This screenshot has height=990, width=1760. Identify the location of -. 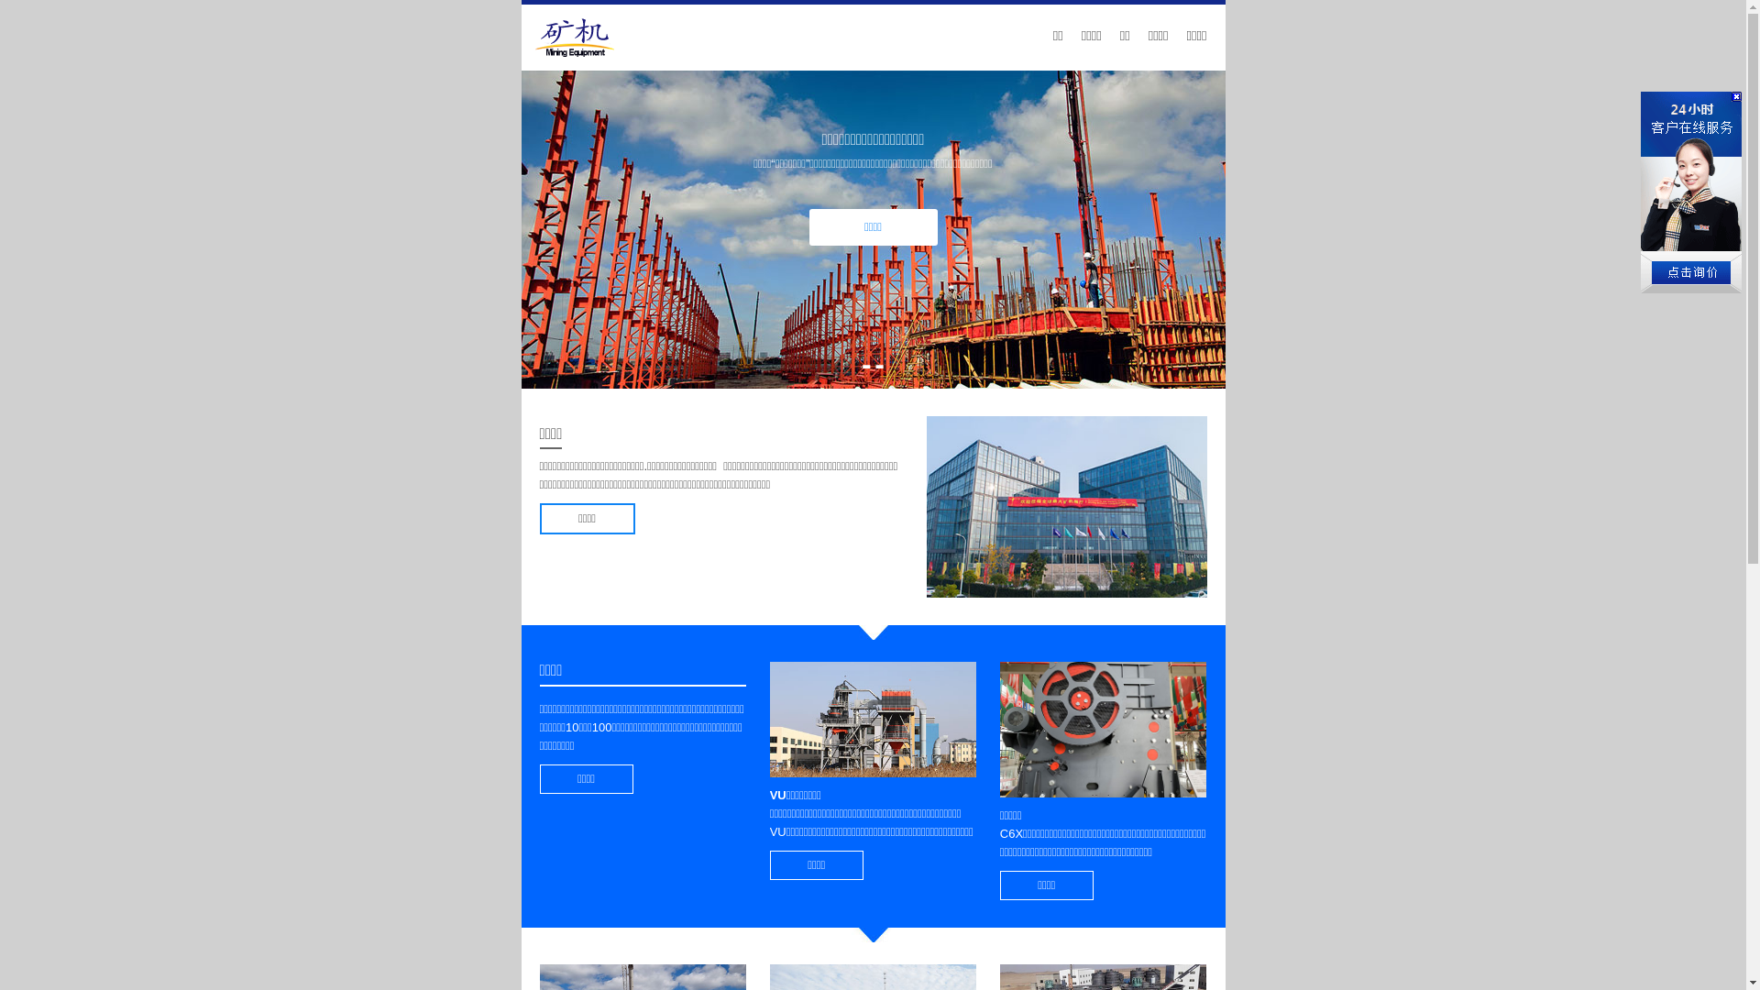
(867, 364).